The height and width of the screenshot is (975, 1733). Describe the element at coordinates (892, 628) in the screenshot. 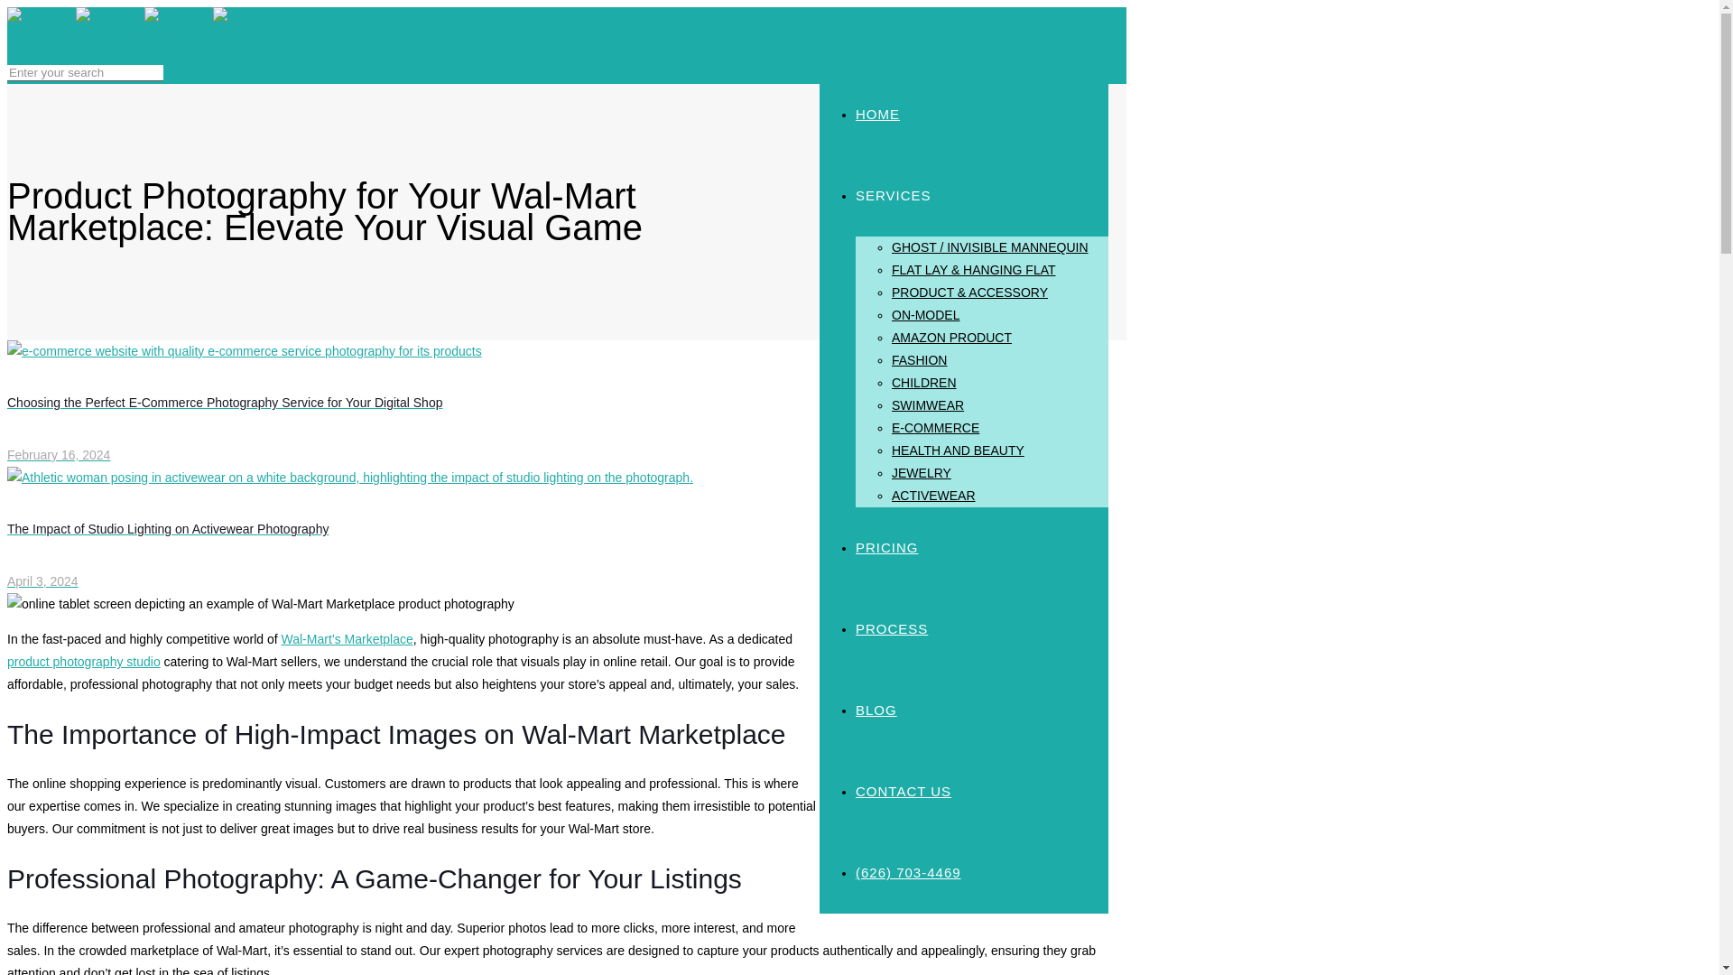

I see `PROCESS` at that location.